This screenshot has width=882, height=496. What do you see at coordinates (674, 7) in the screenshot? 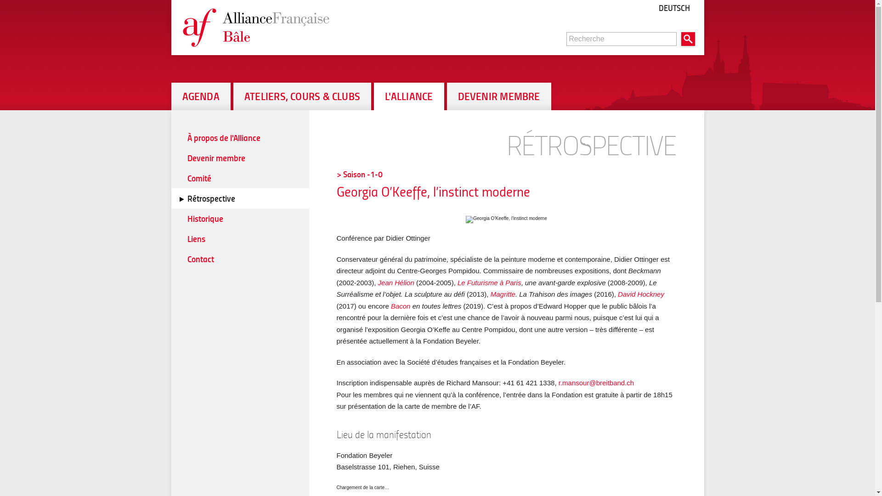
I see `DEUTSCH` at bounding box center [674, 7].